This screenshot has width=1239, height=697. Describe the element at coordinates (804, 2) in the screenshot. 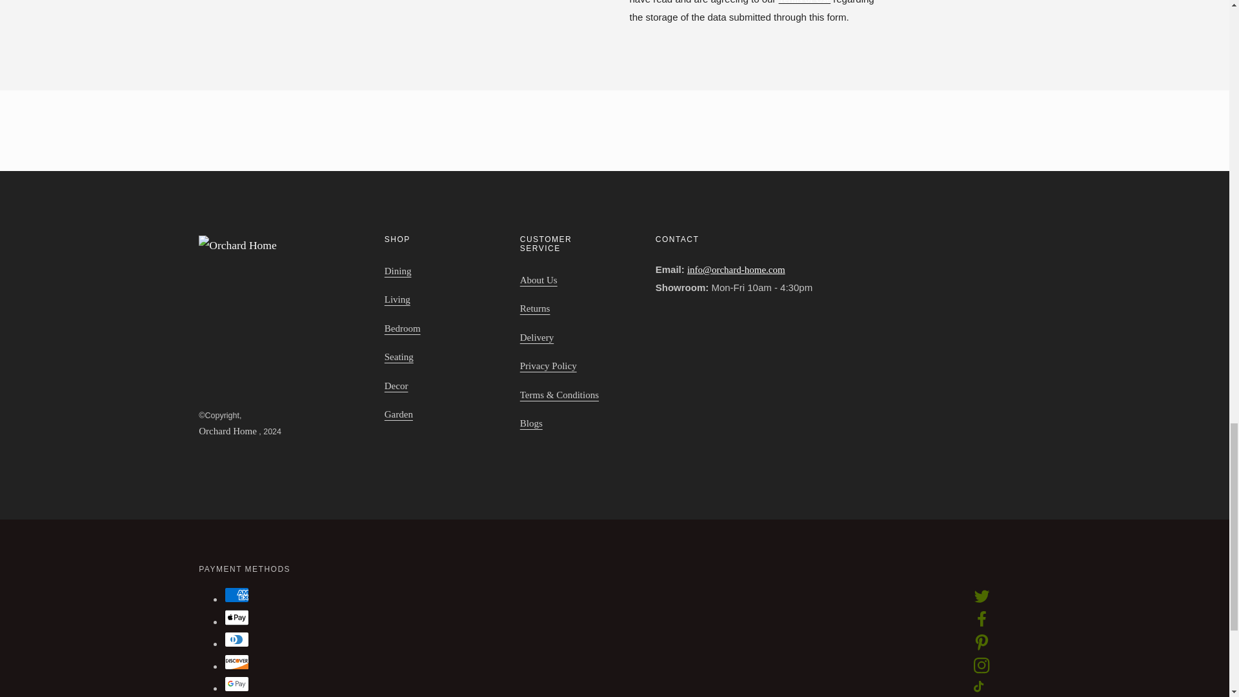

I see `All products` at that location.